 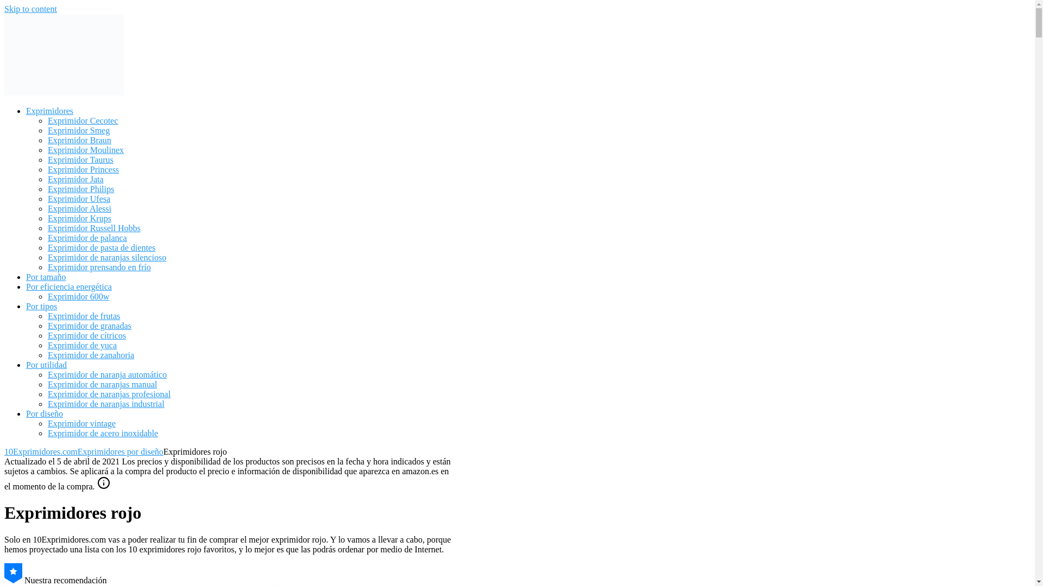 What do you see at coordinates (46, 365) in the screenshot?
I see `Por utilidad` at bounding box center [46, 365].